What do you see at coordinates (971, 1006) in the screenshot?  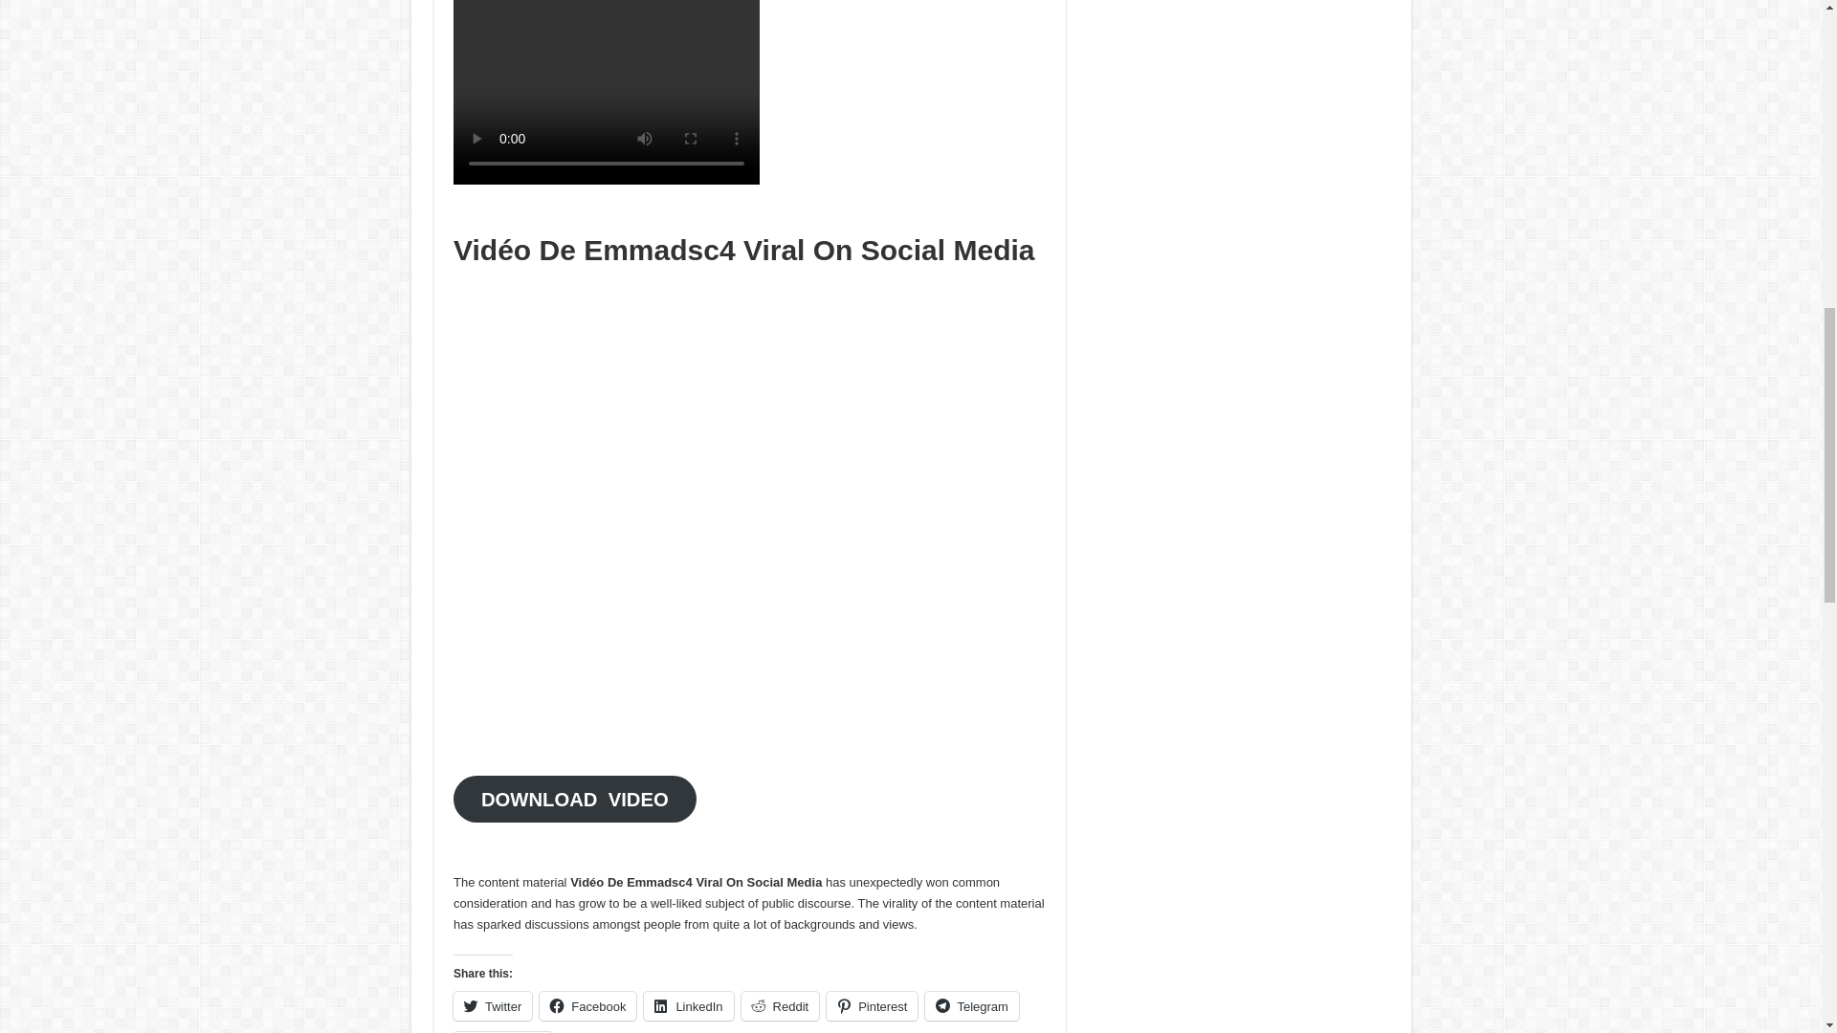 I see `Telegram` at bounding box center [971, 1006].